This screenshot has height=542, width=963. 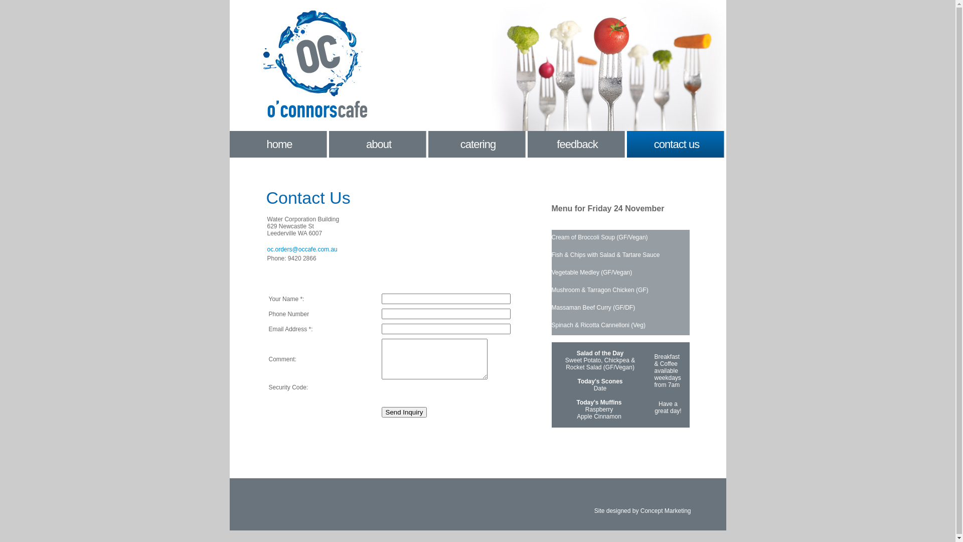 What do you see at coordinates (577, 145) in the screenshot?
I see `feedback` at bounding box center [577, 145].